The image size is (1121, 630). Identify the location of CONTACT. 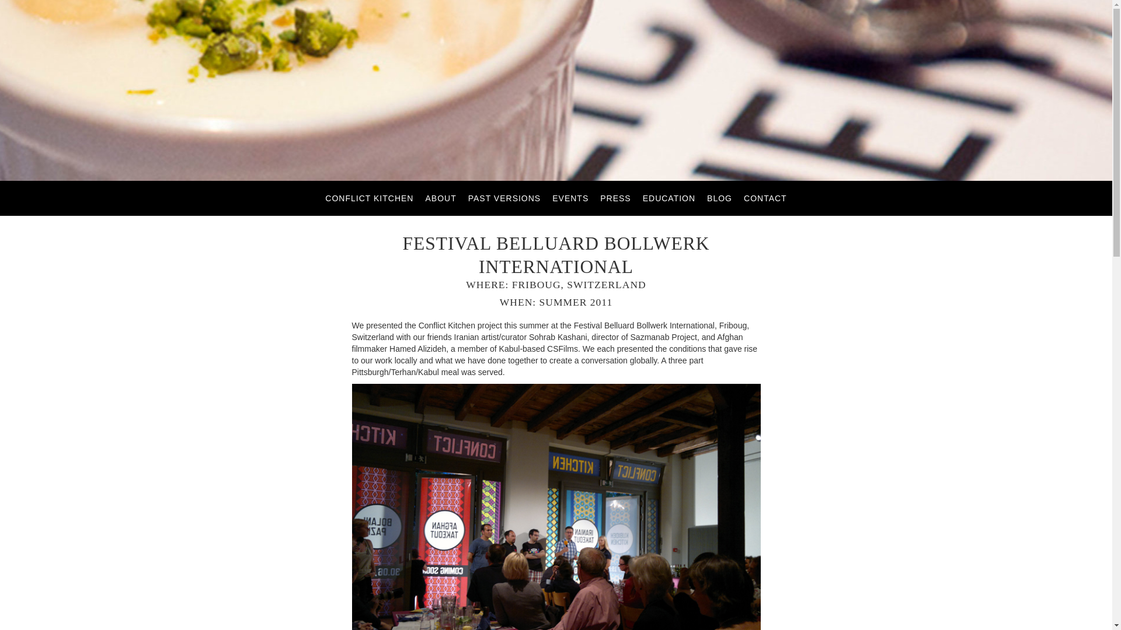
(765, 198).